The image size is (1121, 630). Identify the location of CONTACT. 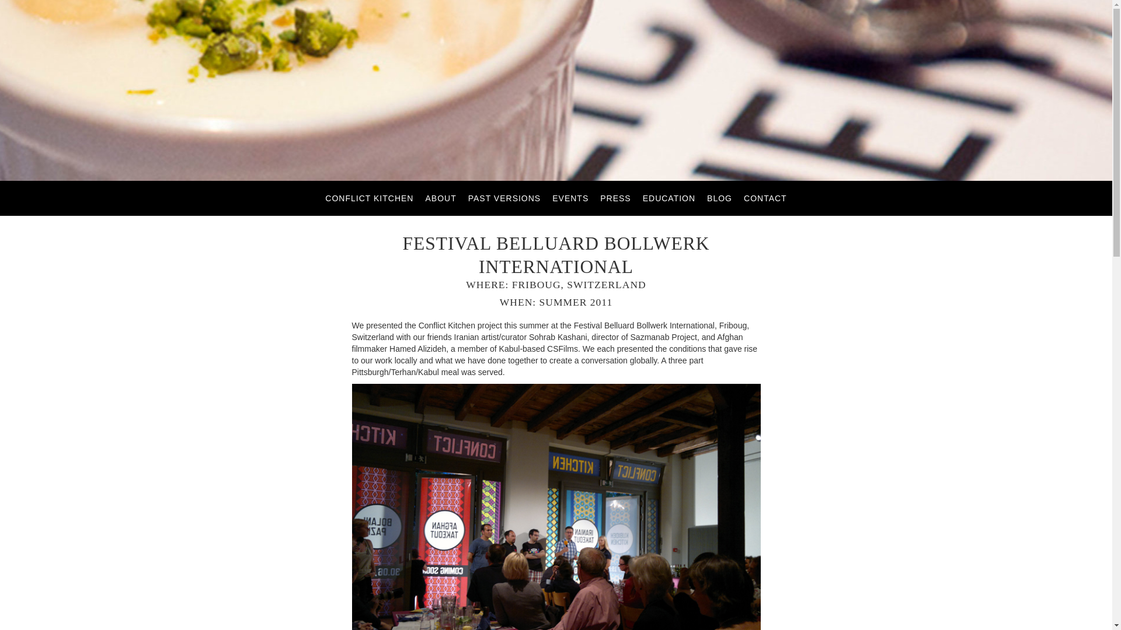
(765, 198).